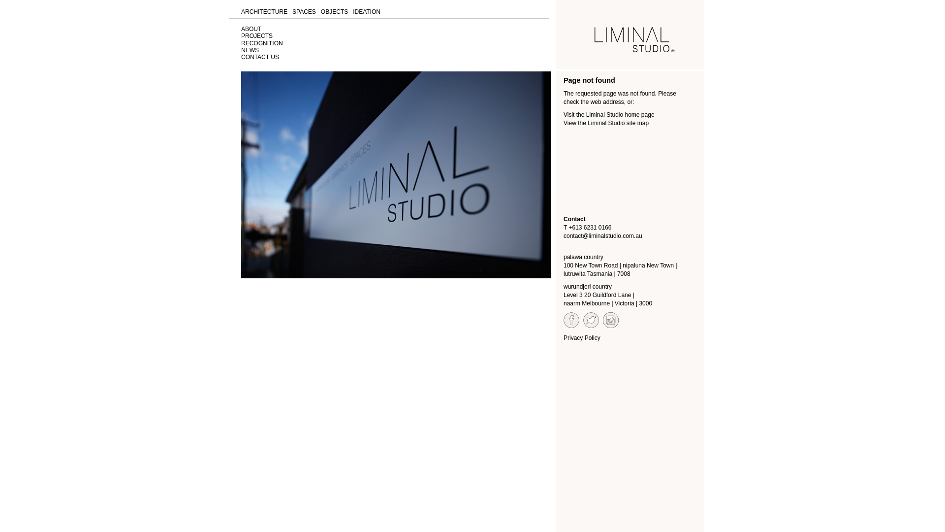 This screenshot has width=945, height=532. What do you see at coordinates (609, 115) in the screenshot?
I see `Visit the Liminal Studio home page` at bounding box center [609, 115].